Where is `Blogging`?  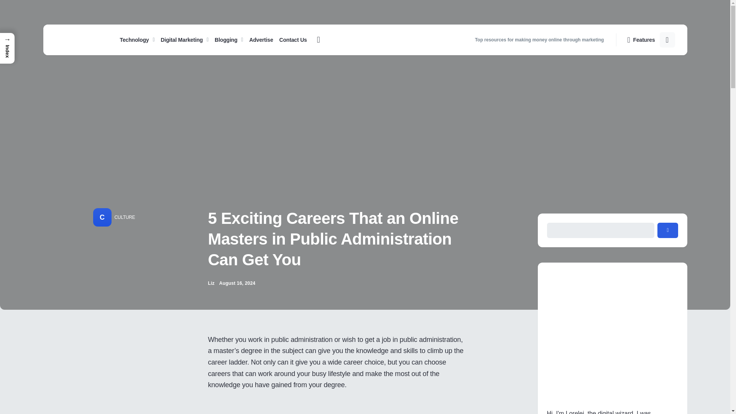 Blogging is located at coordinates (228, 39).